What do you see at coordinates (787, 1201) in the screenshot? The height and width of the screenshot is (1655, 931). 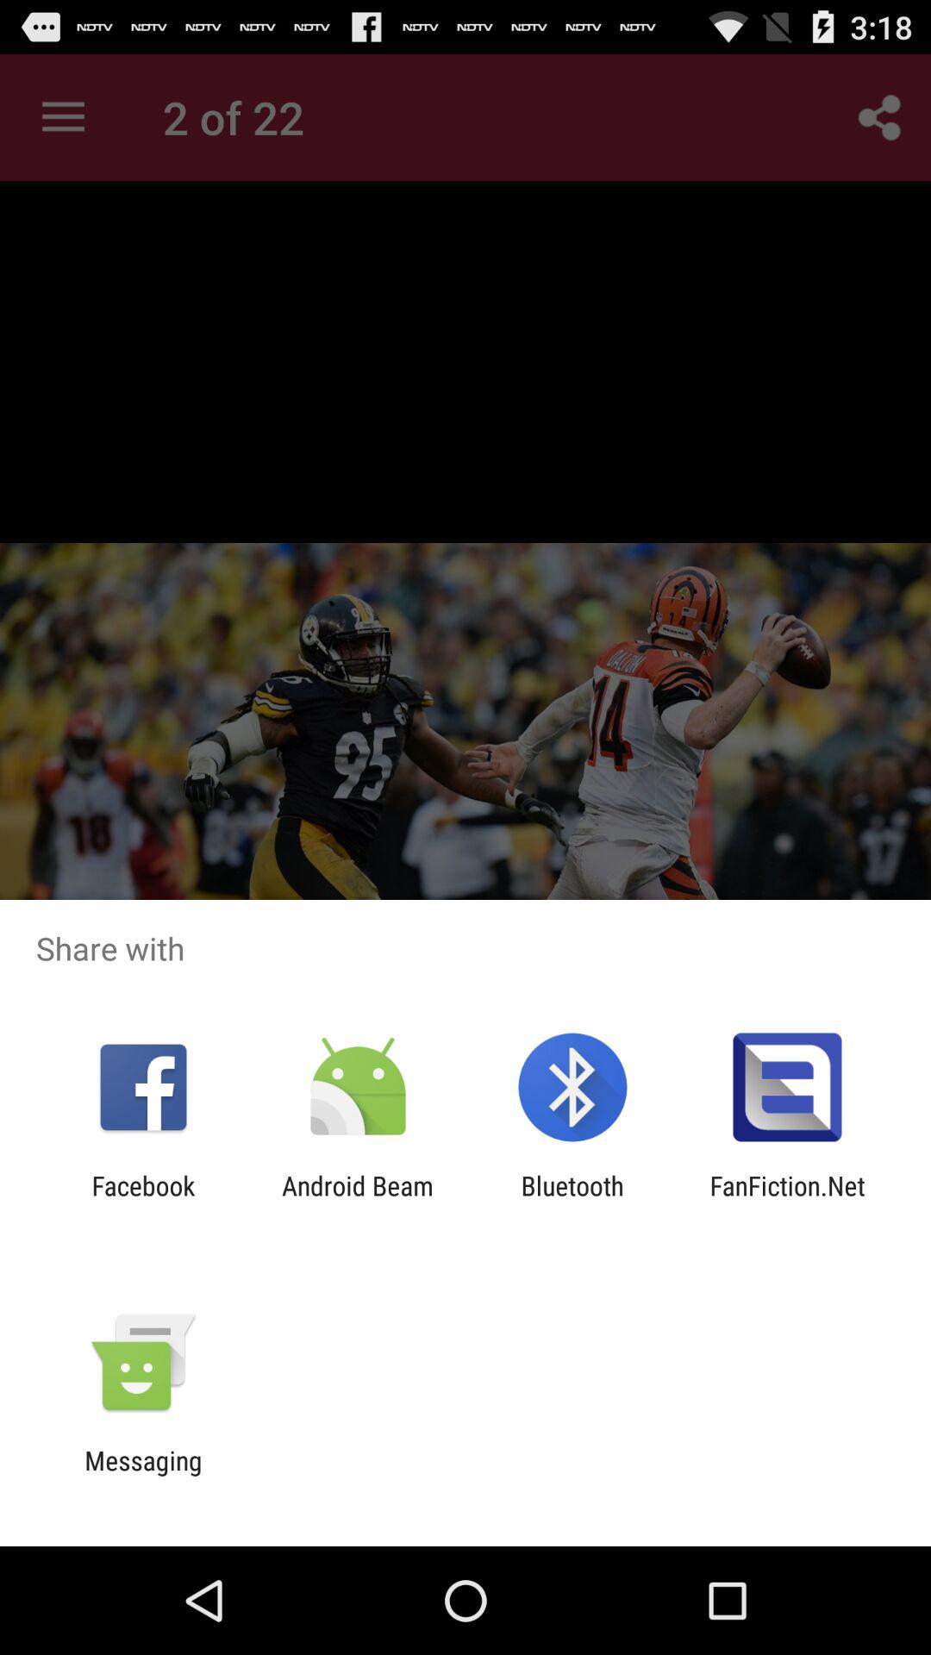 I see `swipe to fanfiction.net item` at bounding box center [787, 1201].